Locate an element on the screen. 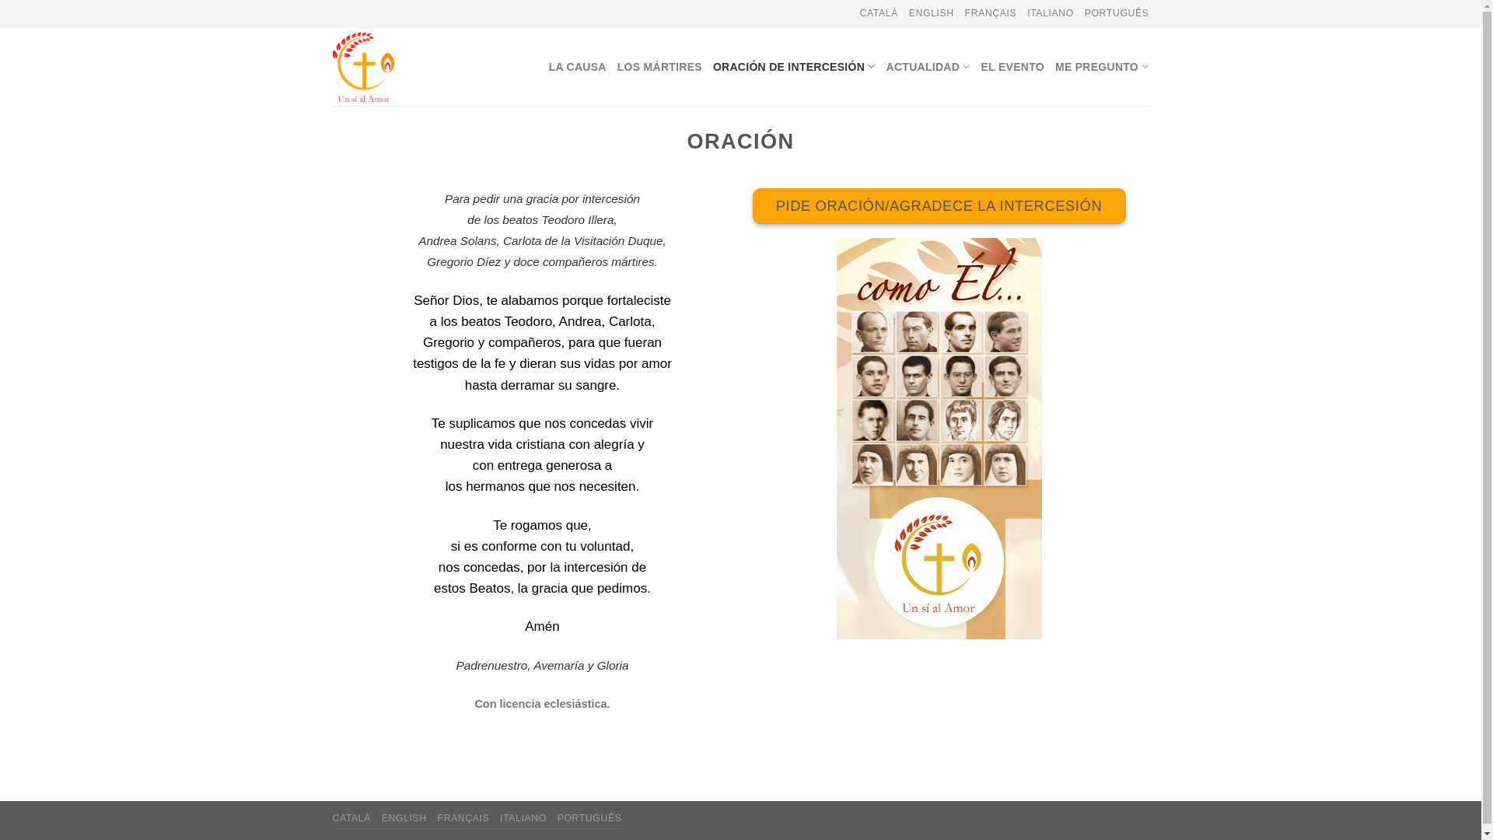  ENGLISH is located at coordinates (404, 818).